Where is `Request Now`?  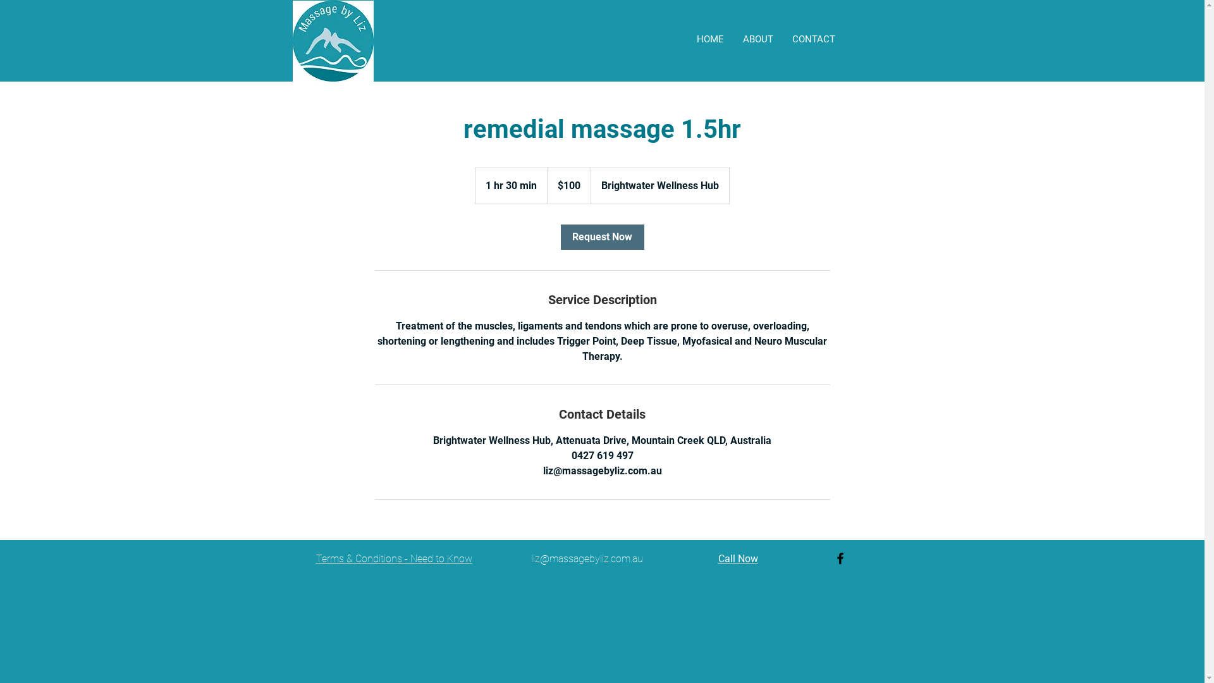
Request Now is located at coordinates (602, 237).